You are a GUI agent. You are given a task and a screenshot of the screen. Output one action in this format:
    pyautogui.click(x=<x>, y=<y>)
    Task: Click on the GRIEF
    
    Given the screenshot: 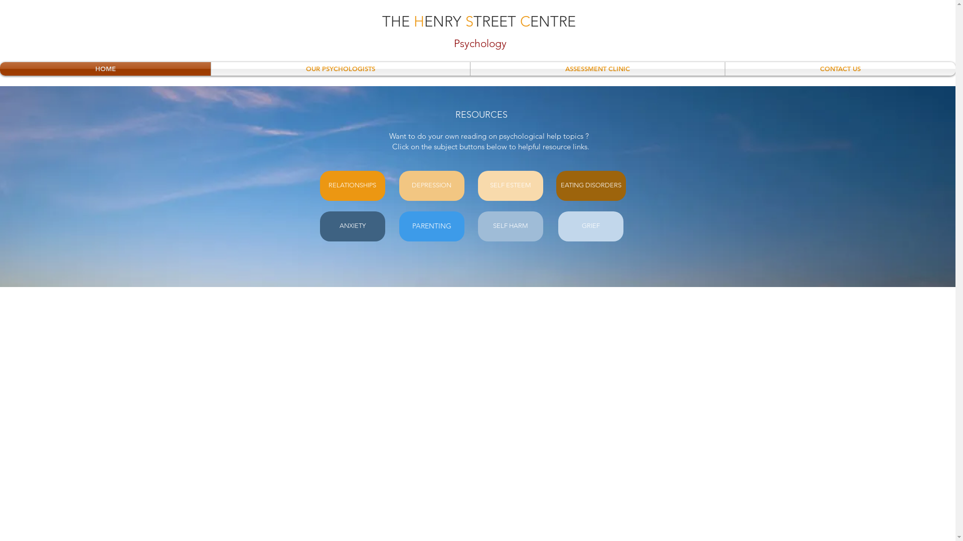 What is the action you would take?
    pyautogui.click(x=590, y=226)
    